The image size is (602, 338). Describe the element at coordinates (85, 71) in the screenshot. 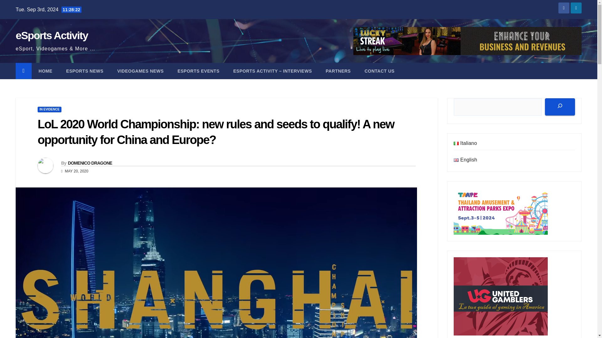

I see `ESPORTS NEWS` at that location.